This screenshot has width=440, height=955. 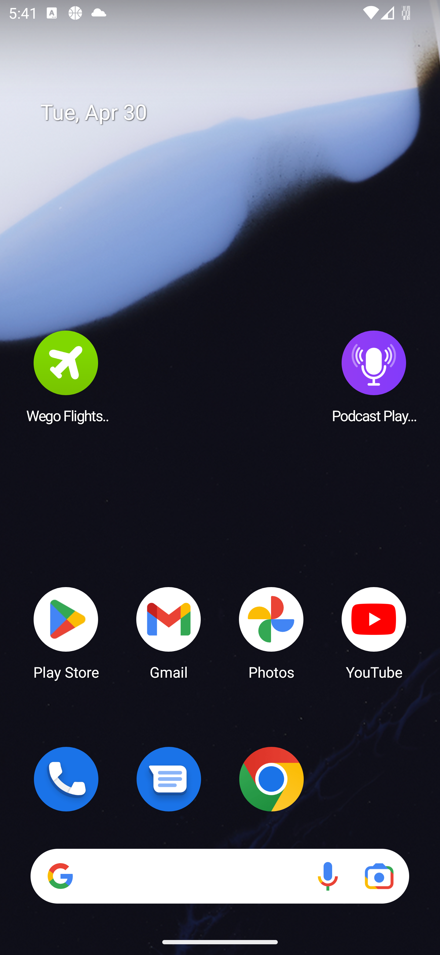 I want to click on YouTube, so click(x=374, y=632).